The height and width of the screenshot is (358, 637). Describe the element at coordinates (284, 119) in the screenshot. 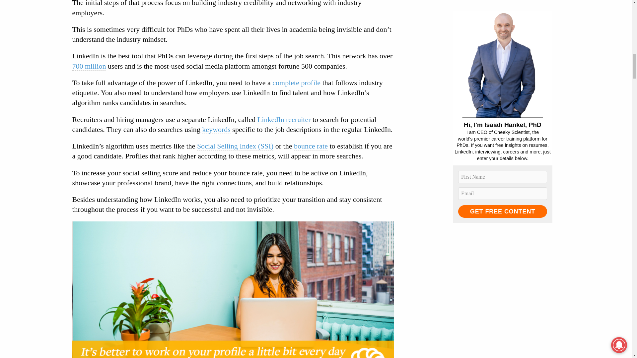

I see `LinkedIn recruiter` at that location.